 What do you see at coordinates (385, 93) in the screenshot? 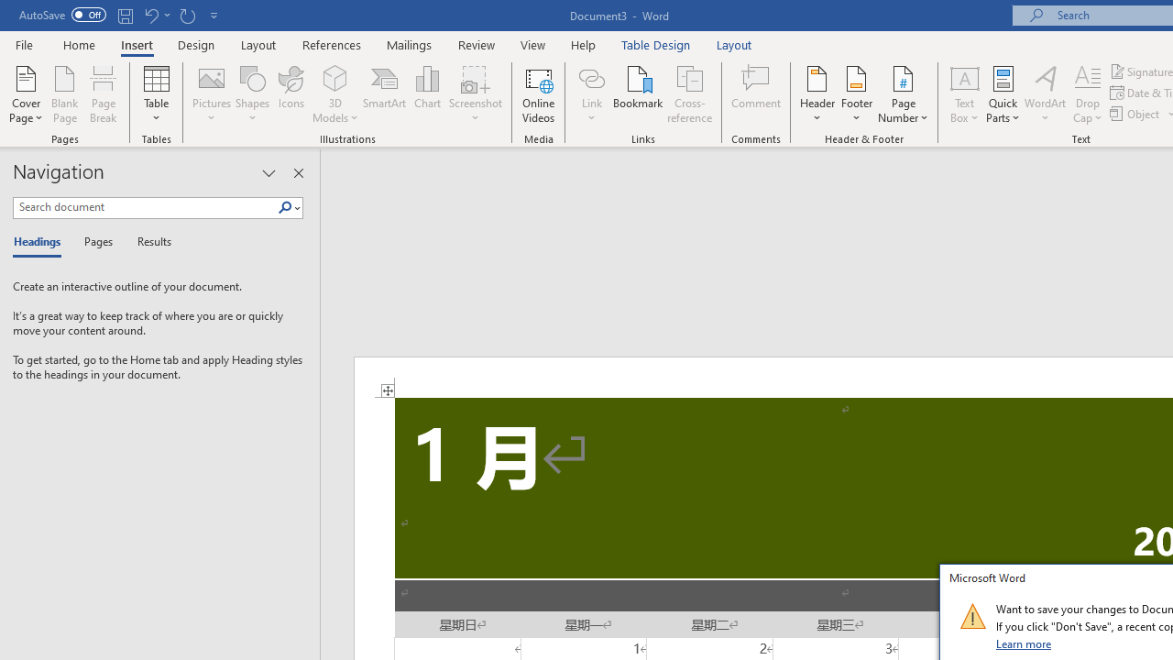
I see `SmartArt...` at bounding box center [385, 93].